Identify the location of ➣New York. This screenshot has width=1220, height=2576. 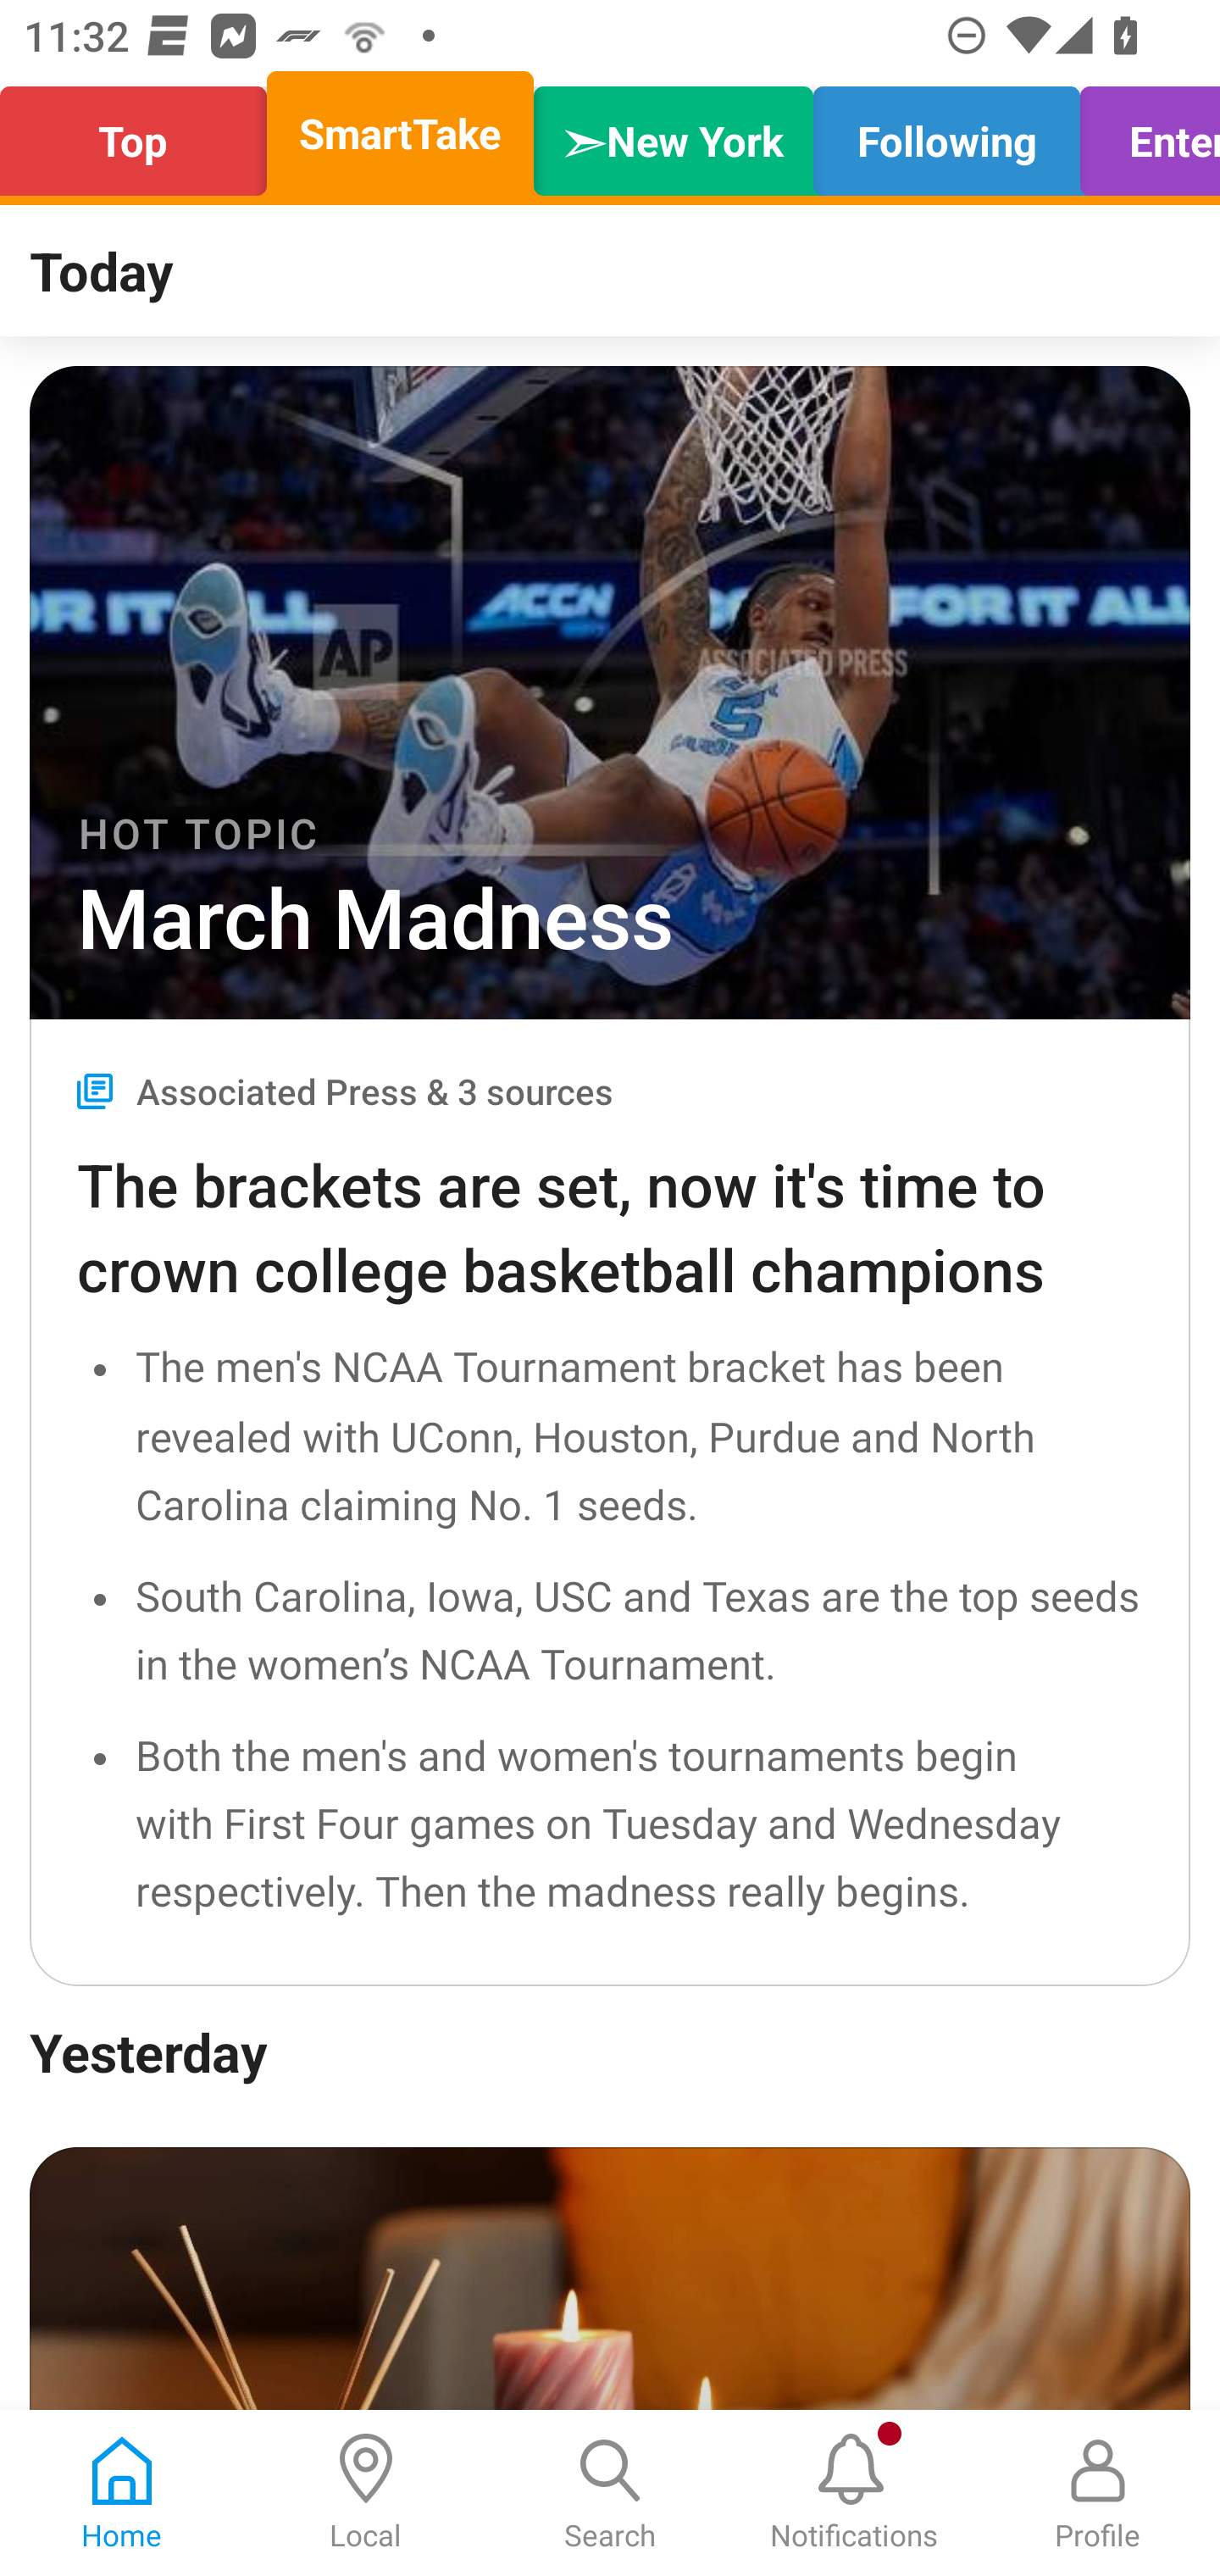
(673, 134).